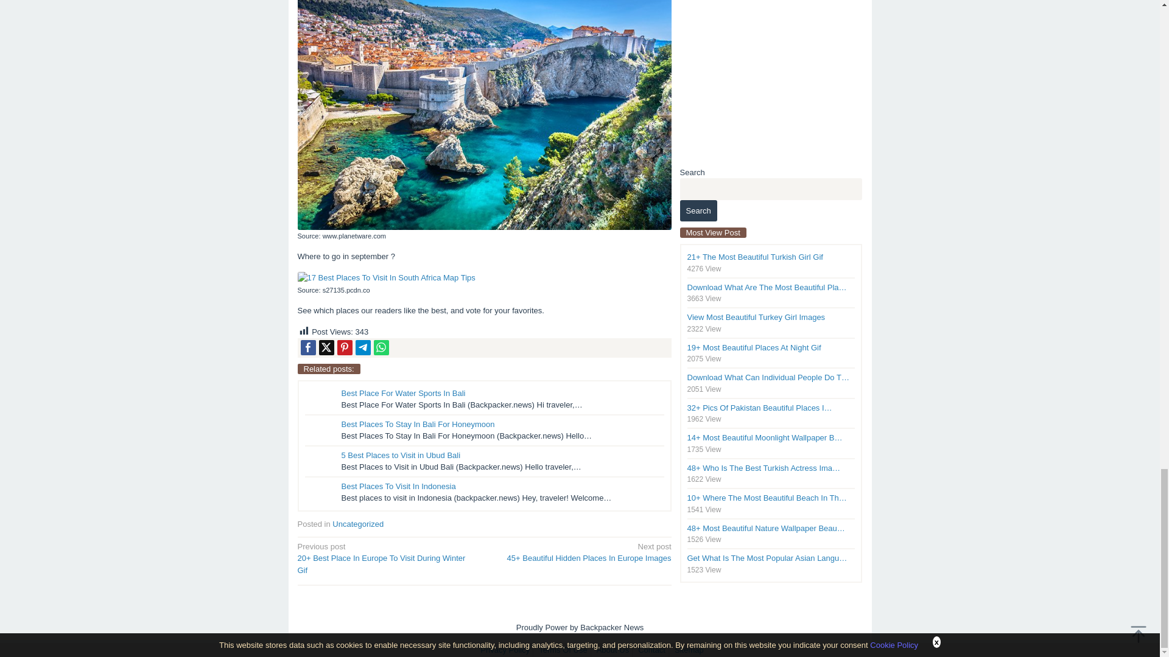  What do you see at coordinates (398, 485) in the screenshot?
I see `Permalink to: Best Places To Visit In Indonesia` at bounding box center [398, 485].